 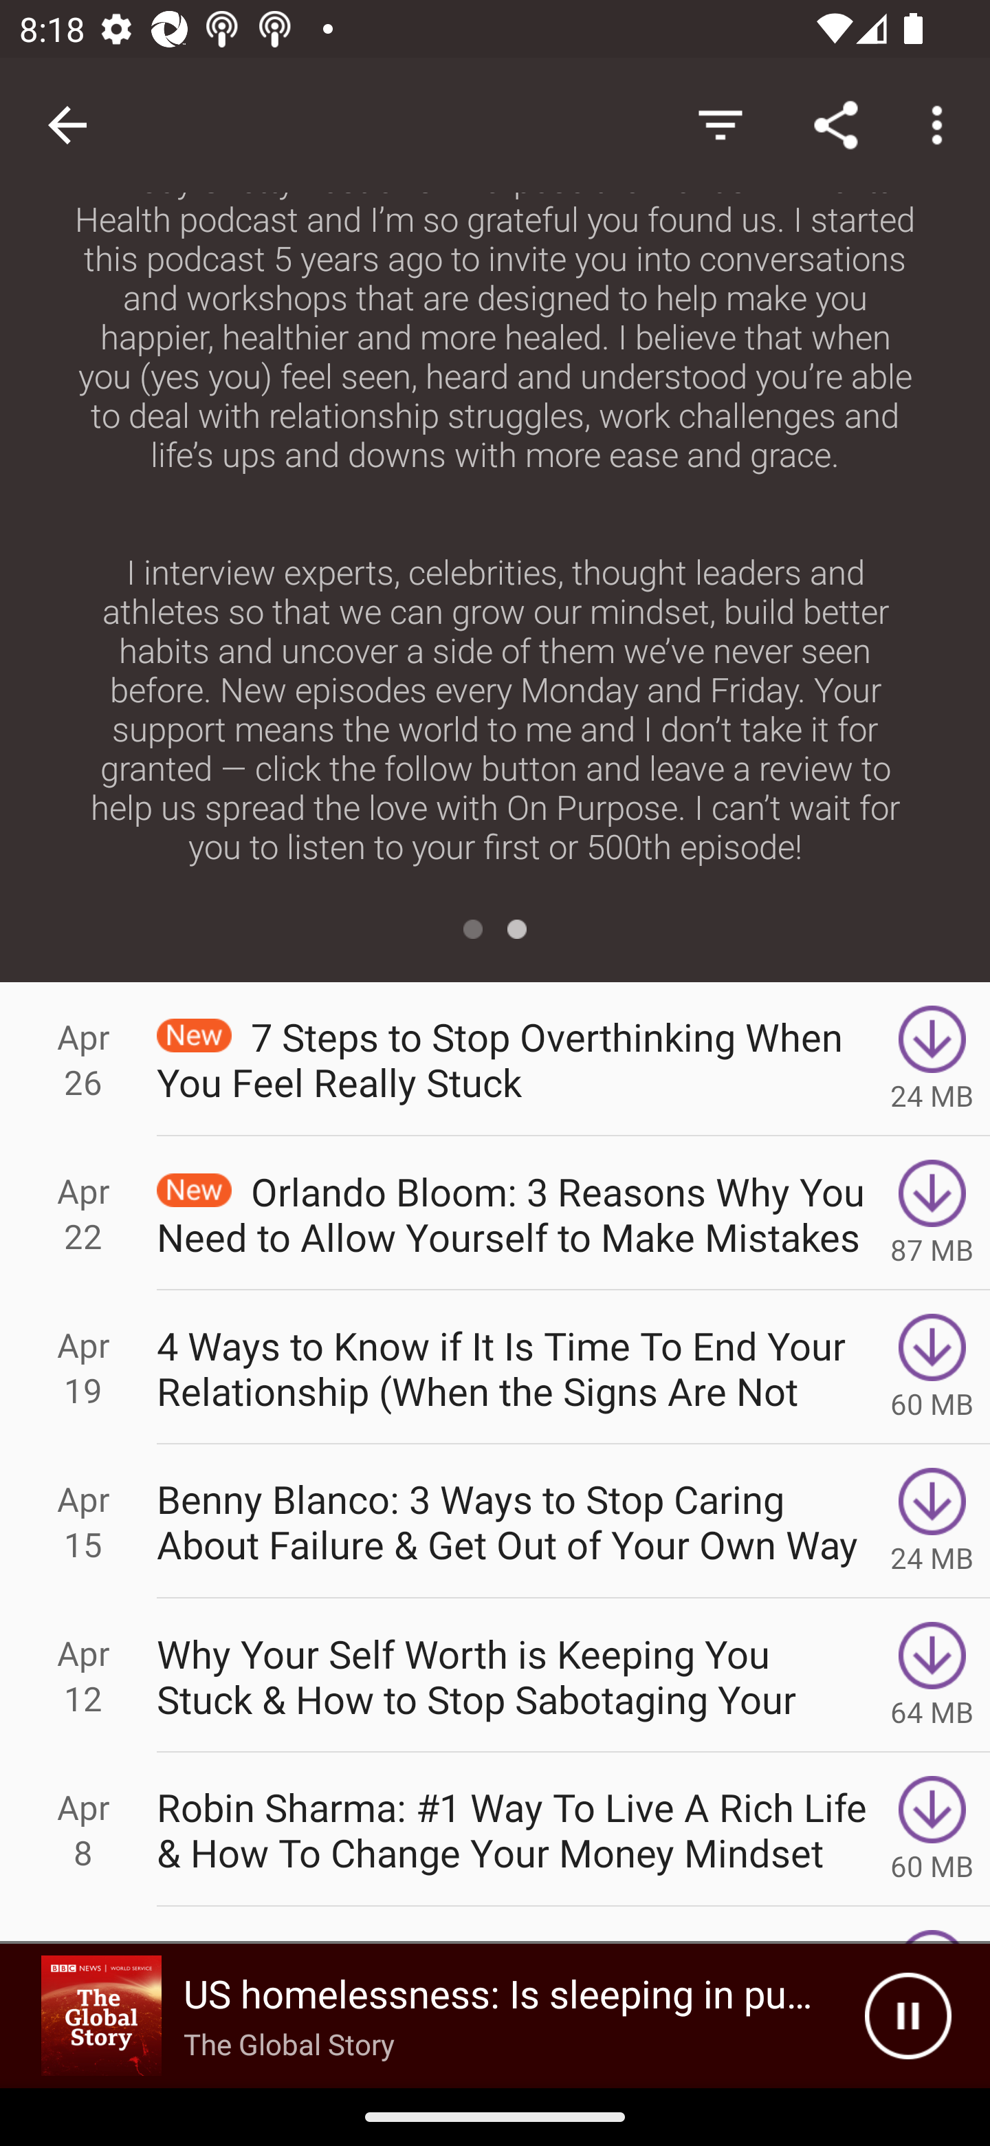 I want to click on Download 60 MB, so click(x=932, y=1830).